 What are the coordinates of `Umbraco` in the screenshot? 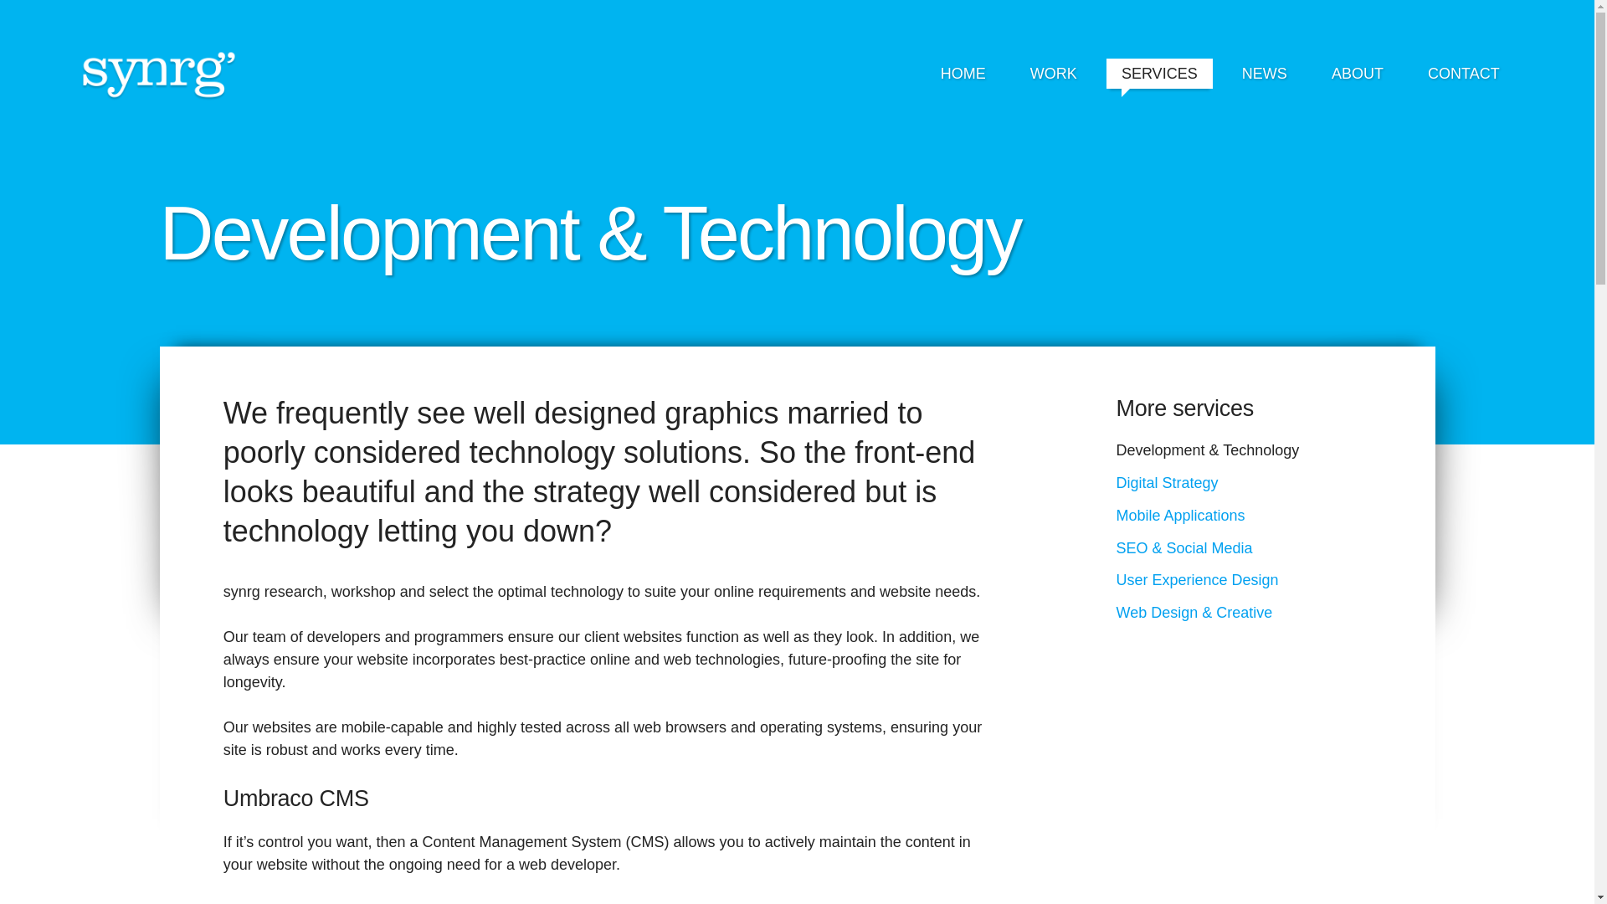 It's located at (363, 902).